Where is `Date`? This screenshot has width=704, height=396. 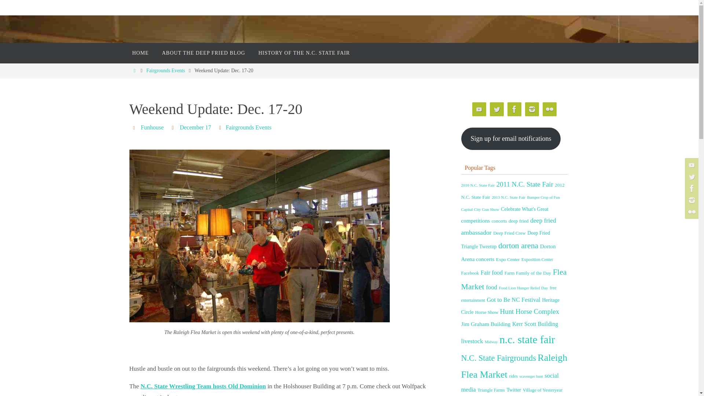
Date is located at coordinates (173, 128).